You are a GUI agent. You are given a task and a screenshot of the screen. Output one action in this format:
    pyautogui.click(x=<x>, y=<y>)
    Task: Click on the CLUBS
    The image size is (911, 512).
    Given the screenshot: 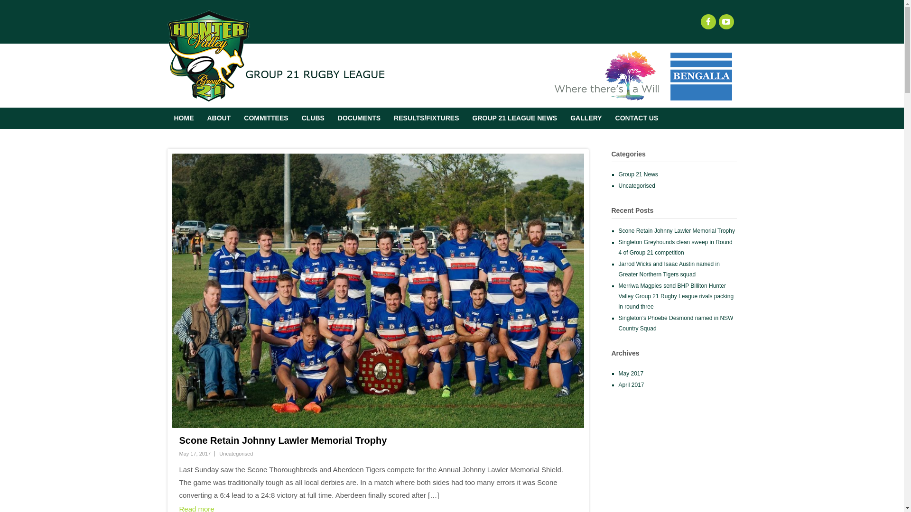 What is the action you would take?
    pyautogui.click(x=313, y=119)
    